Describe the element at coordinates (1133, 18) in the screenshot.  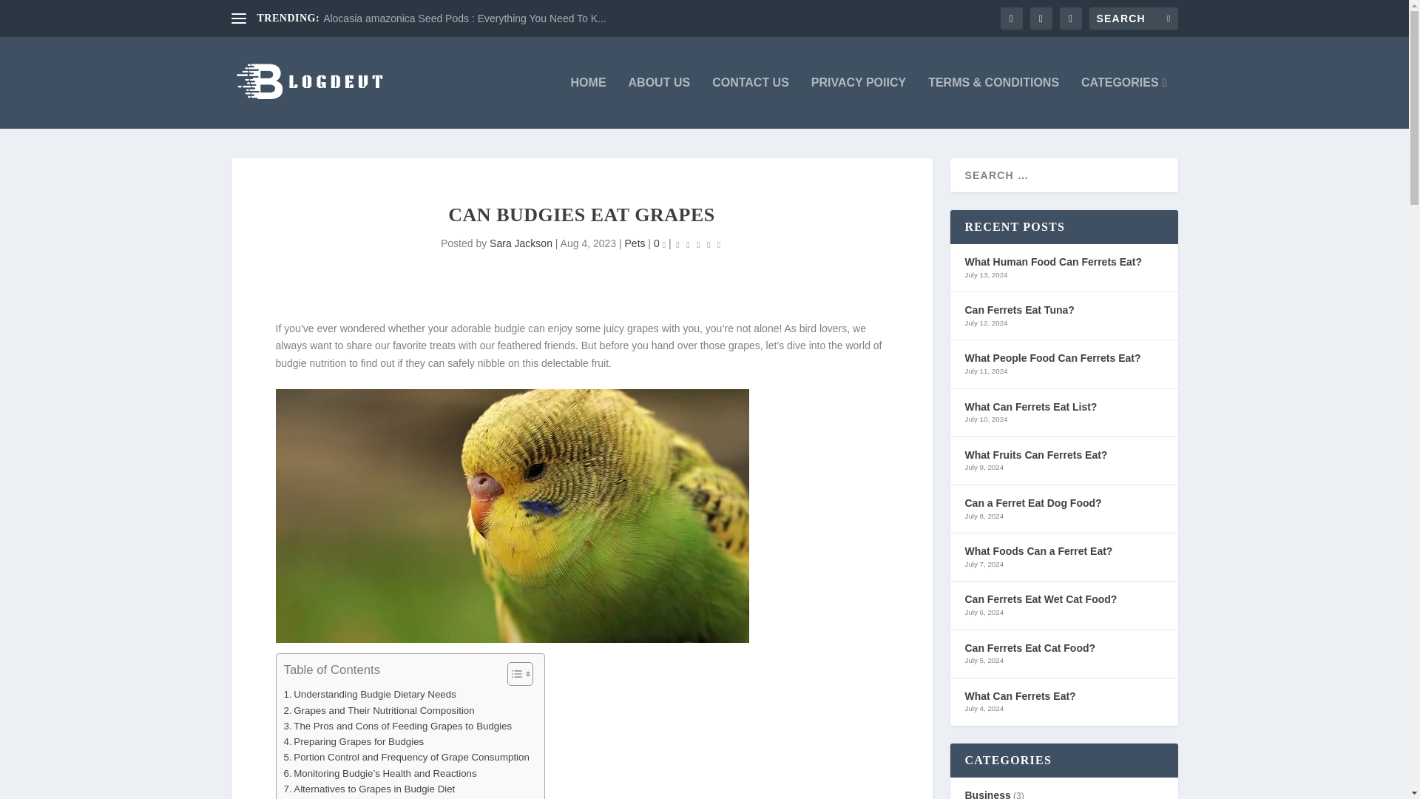
I see `Search for:` at that location.